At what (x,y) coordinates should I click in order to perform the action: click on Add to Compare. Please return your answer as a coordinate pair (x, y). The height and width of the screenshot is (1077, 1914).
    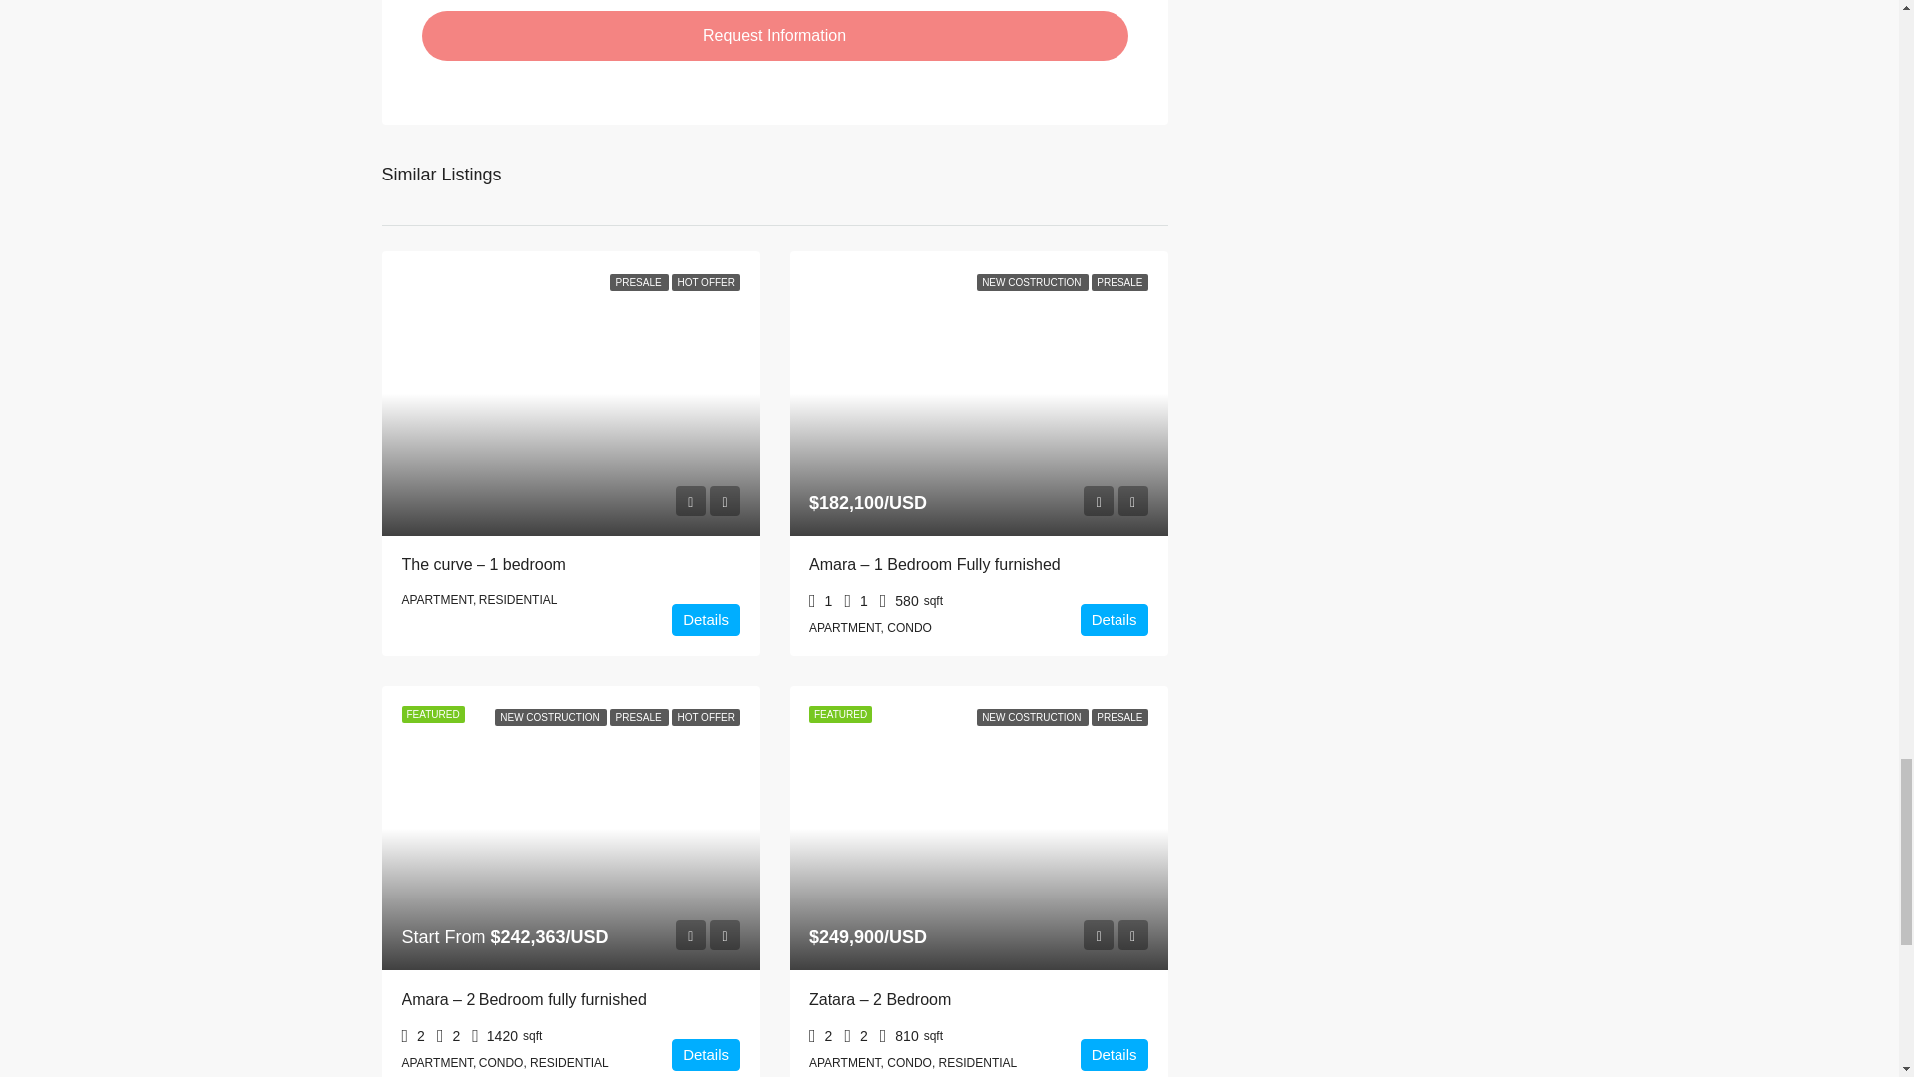
    Looking at the image, I should click on (724, 501).